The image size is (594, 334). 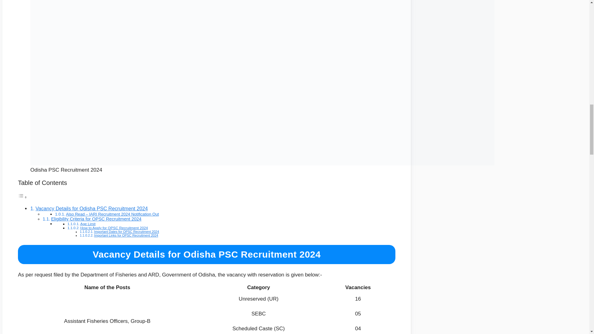 I want to click on How to Apply for OPSC Recruitment 2024, so click(x=114, y=228).